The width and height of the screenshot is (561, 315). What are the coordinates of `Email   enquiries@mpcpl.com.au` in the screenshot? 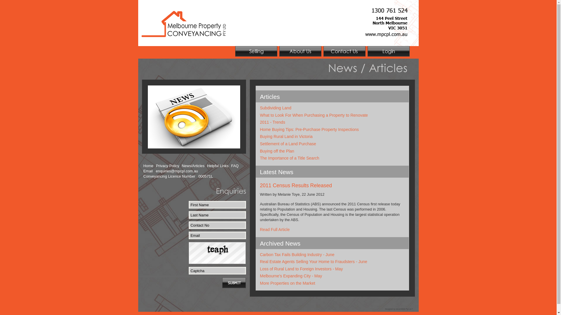 It's located at (170, 171).